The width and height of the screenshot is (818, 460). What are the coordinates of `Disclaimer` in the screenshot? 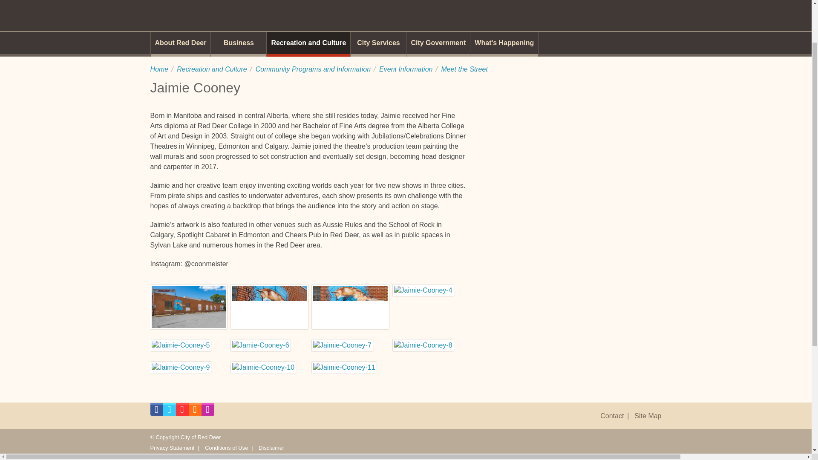 It's located at (271, 448).